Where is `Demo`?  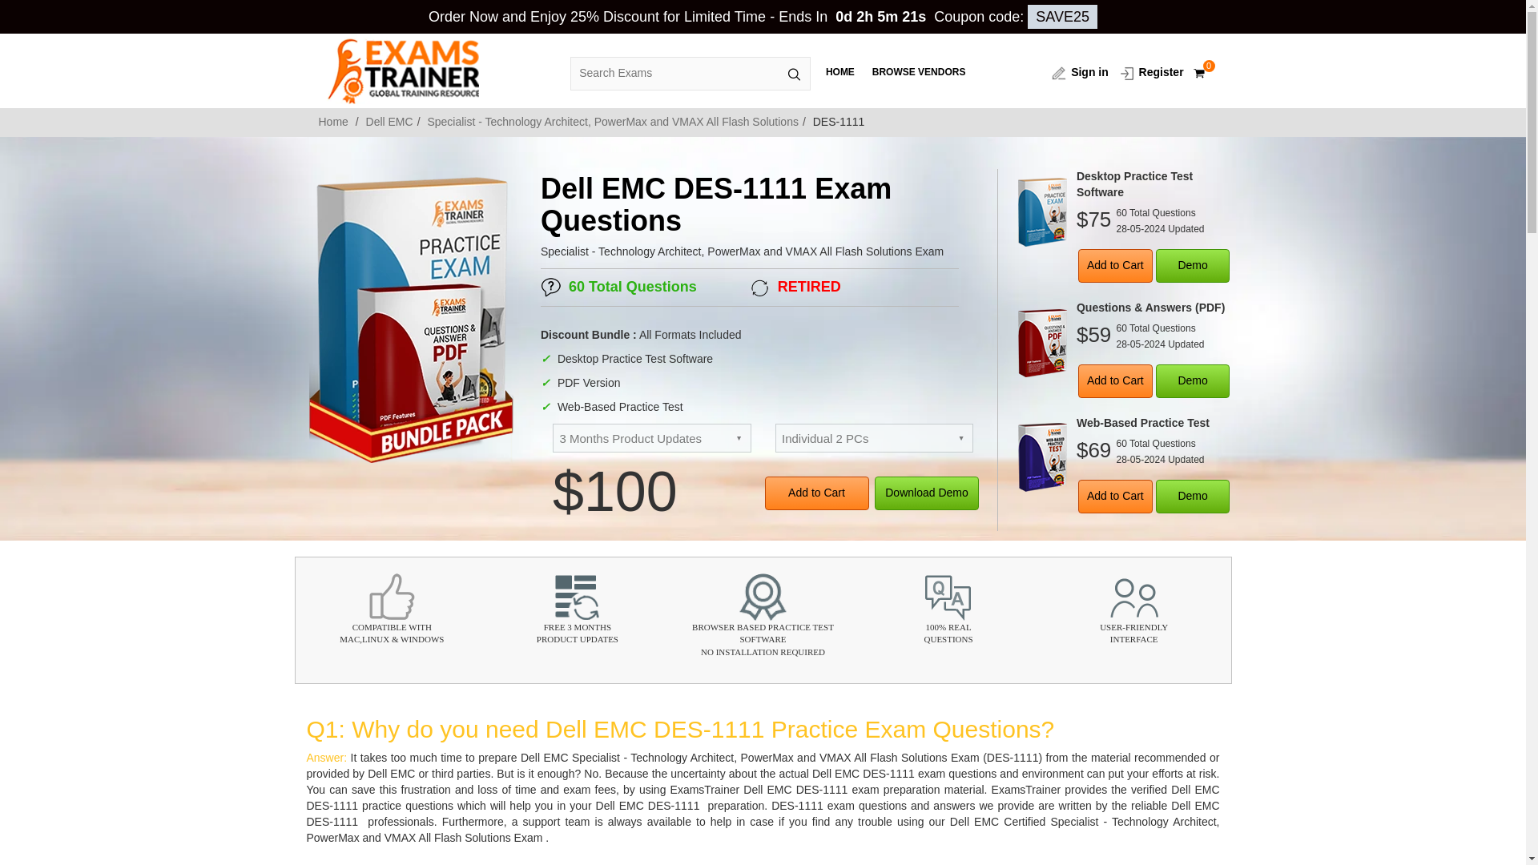 Demo is located at coordinates (1194, 497).